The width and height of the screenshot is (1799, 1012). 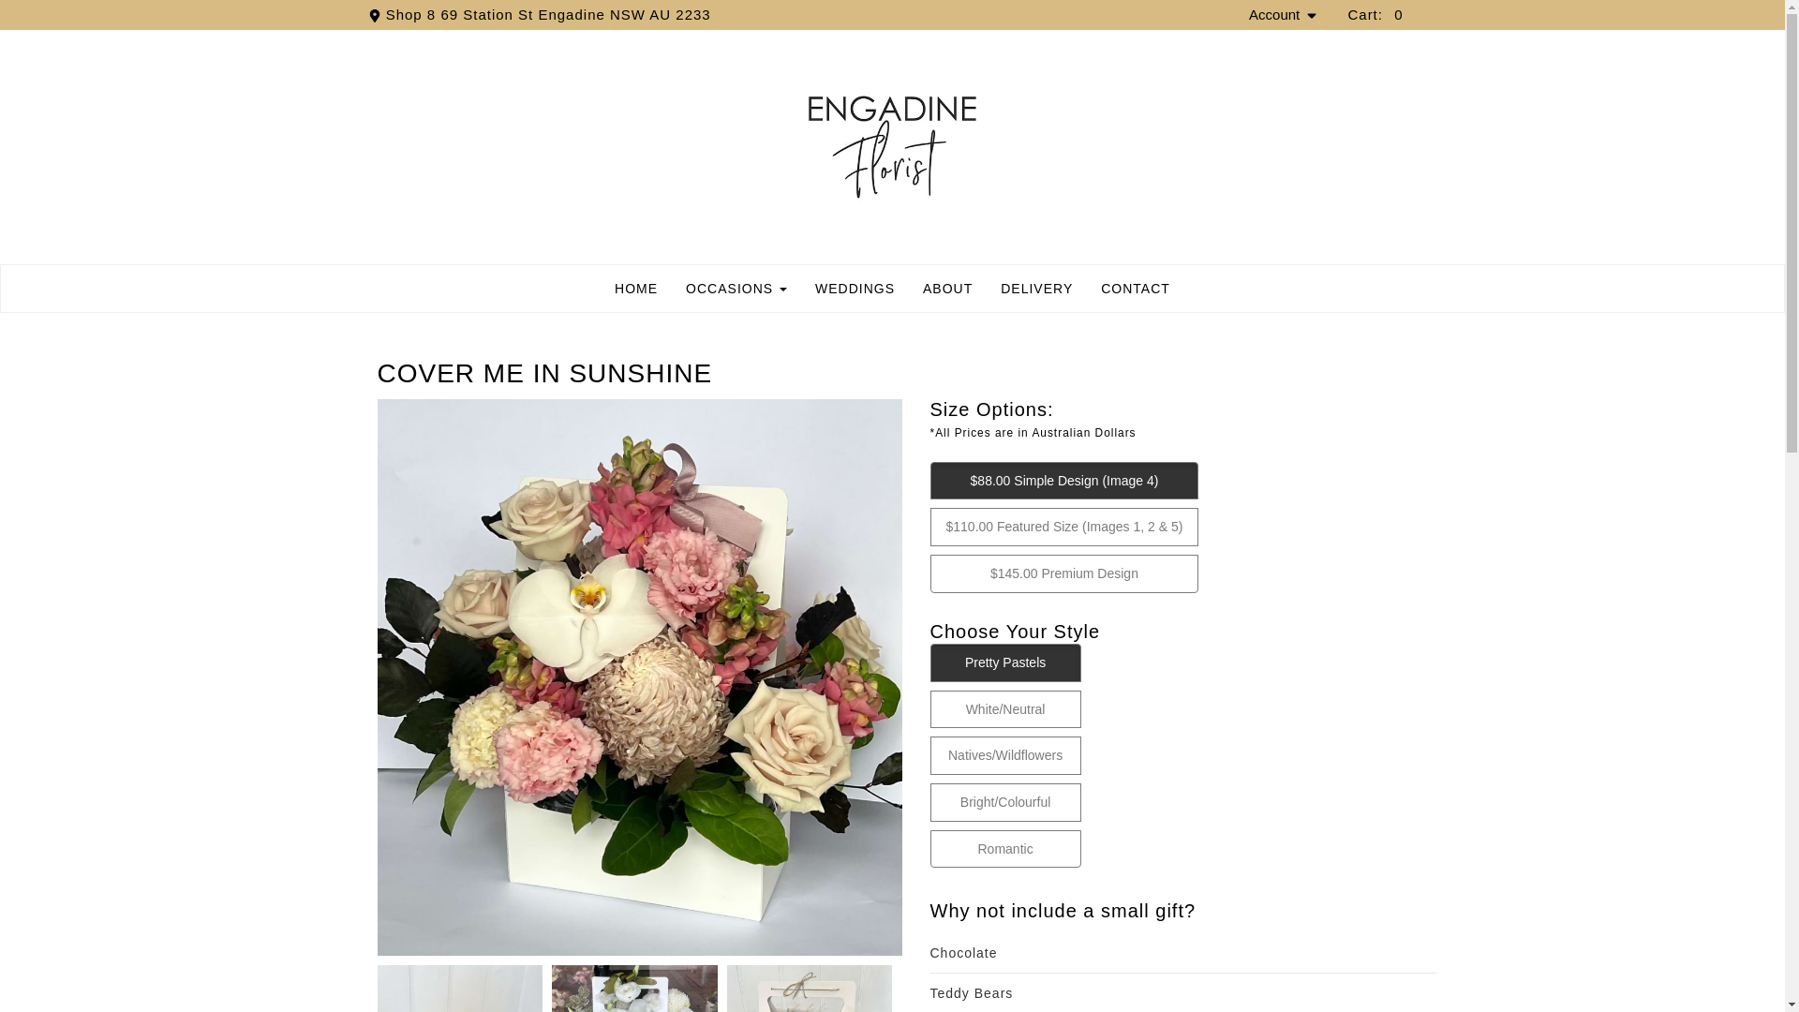 What do you see at coordinates (984, 849) in the screenshot?
I see `Romantic` at bounding box center [984, 849].